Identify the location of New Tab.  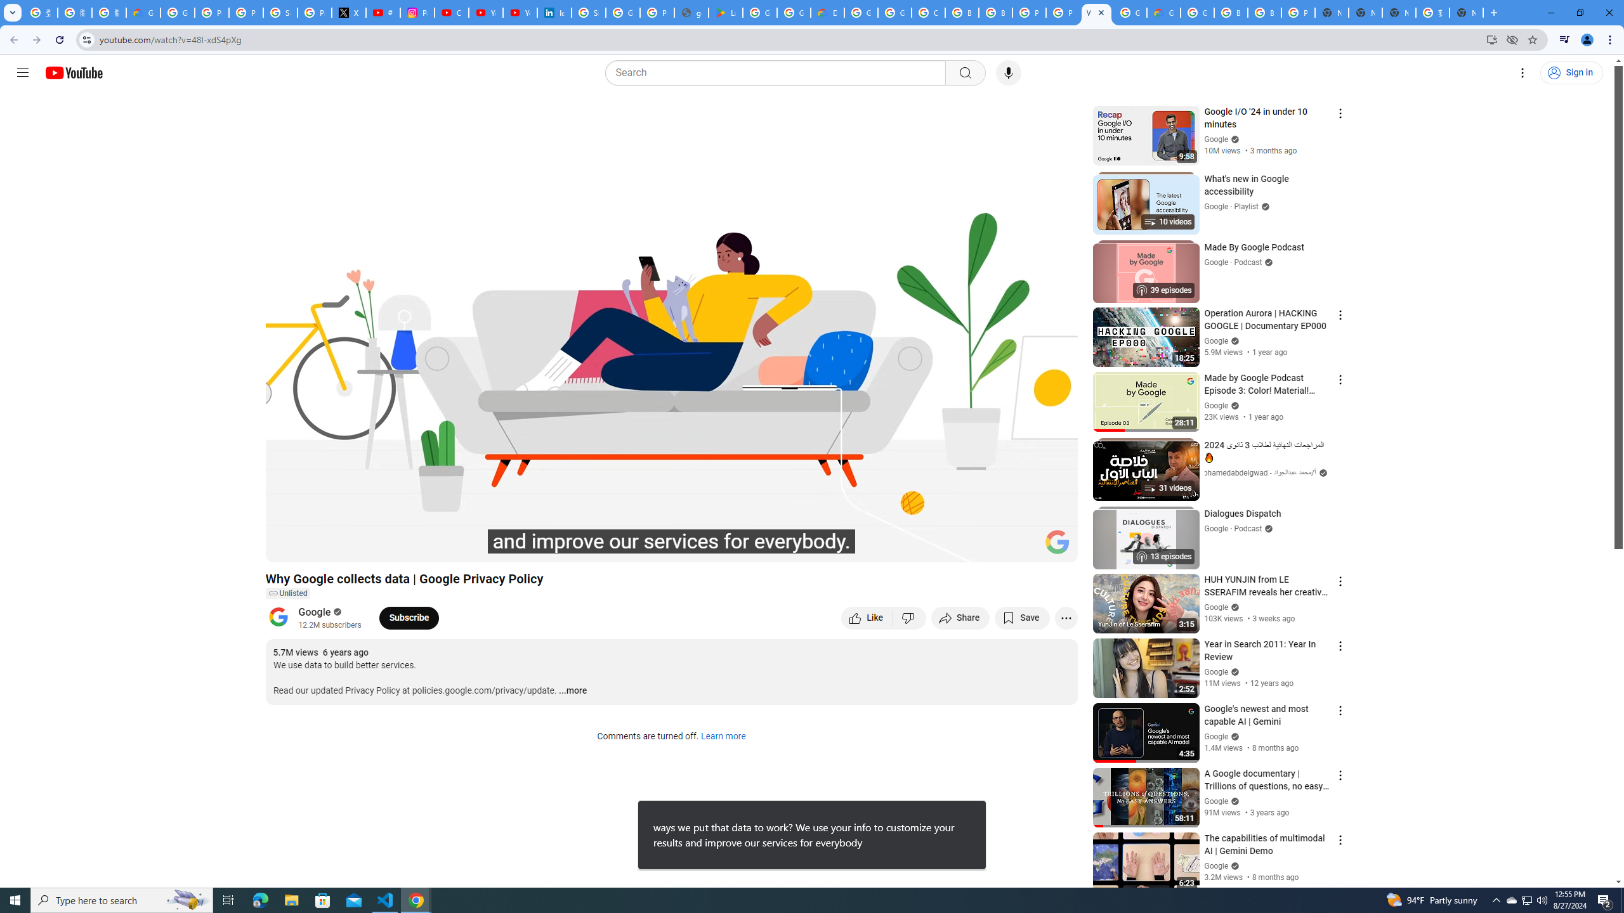
(1332, 13).